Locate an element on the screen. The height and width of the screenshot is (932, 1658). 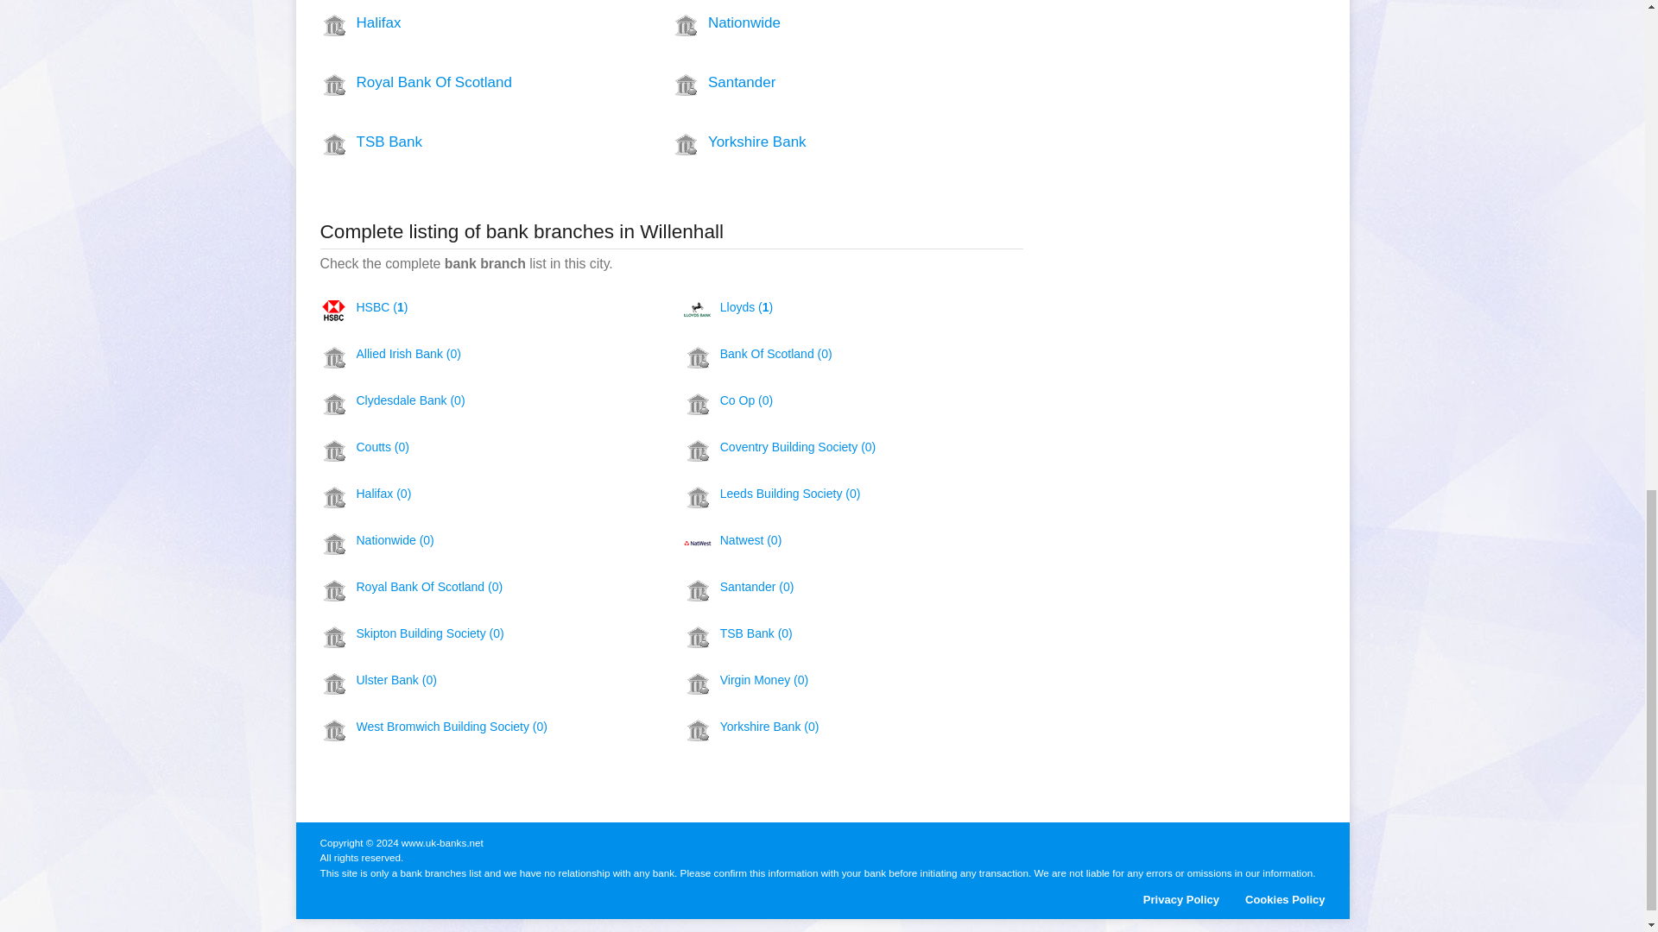
Santander is located at coordinates (815, 83).